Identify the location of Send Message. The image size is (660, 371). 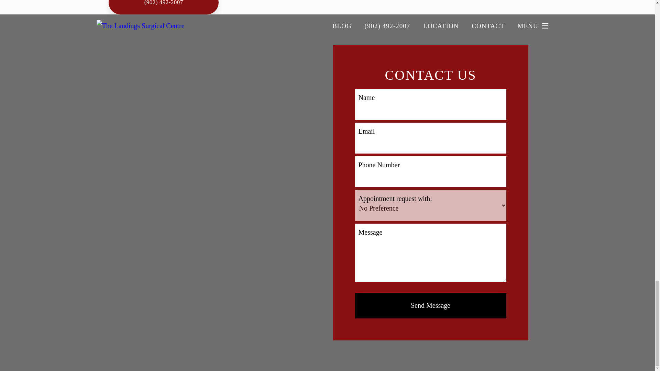
(430, 306).